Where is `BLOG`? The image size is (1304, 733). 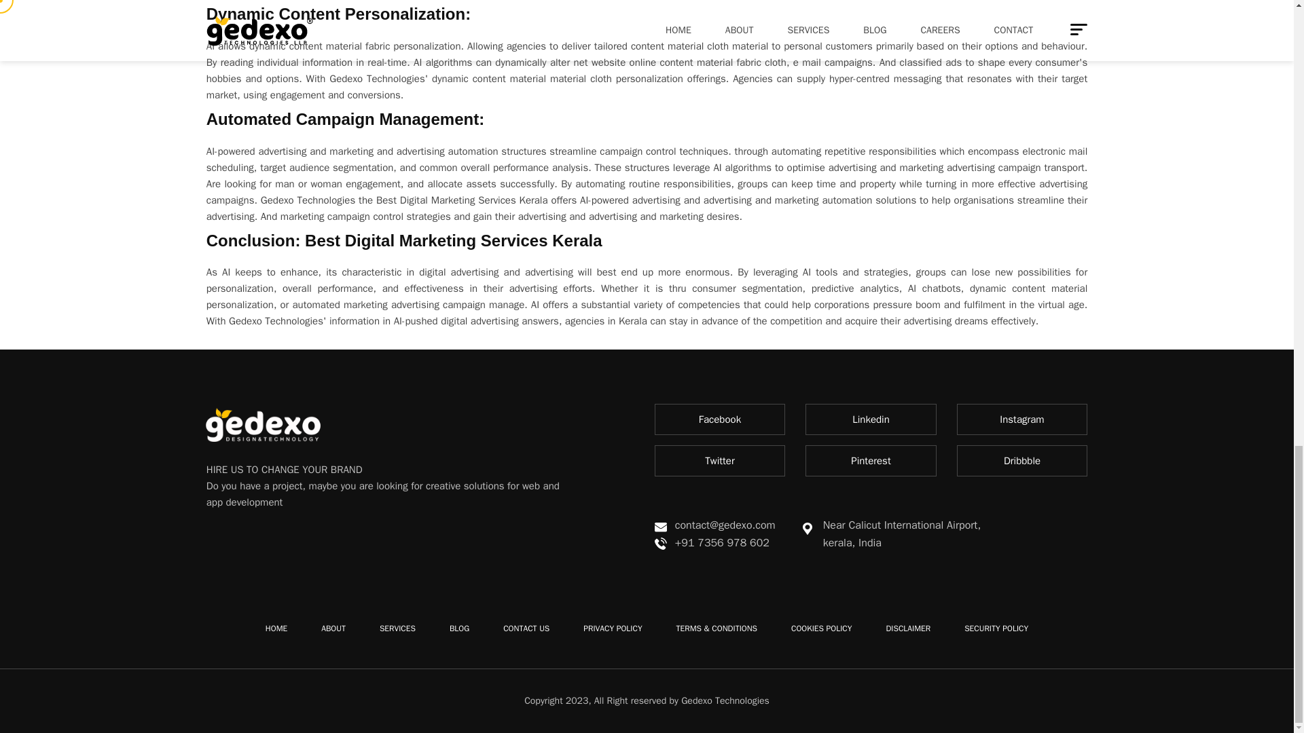 BLOG is located at coordinates (459, 628).